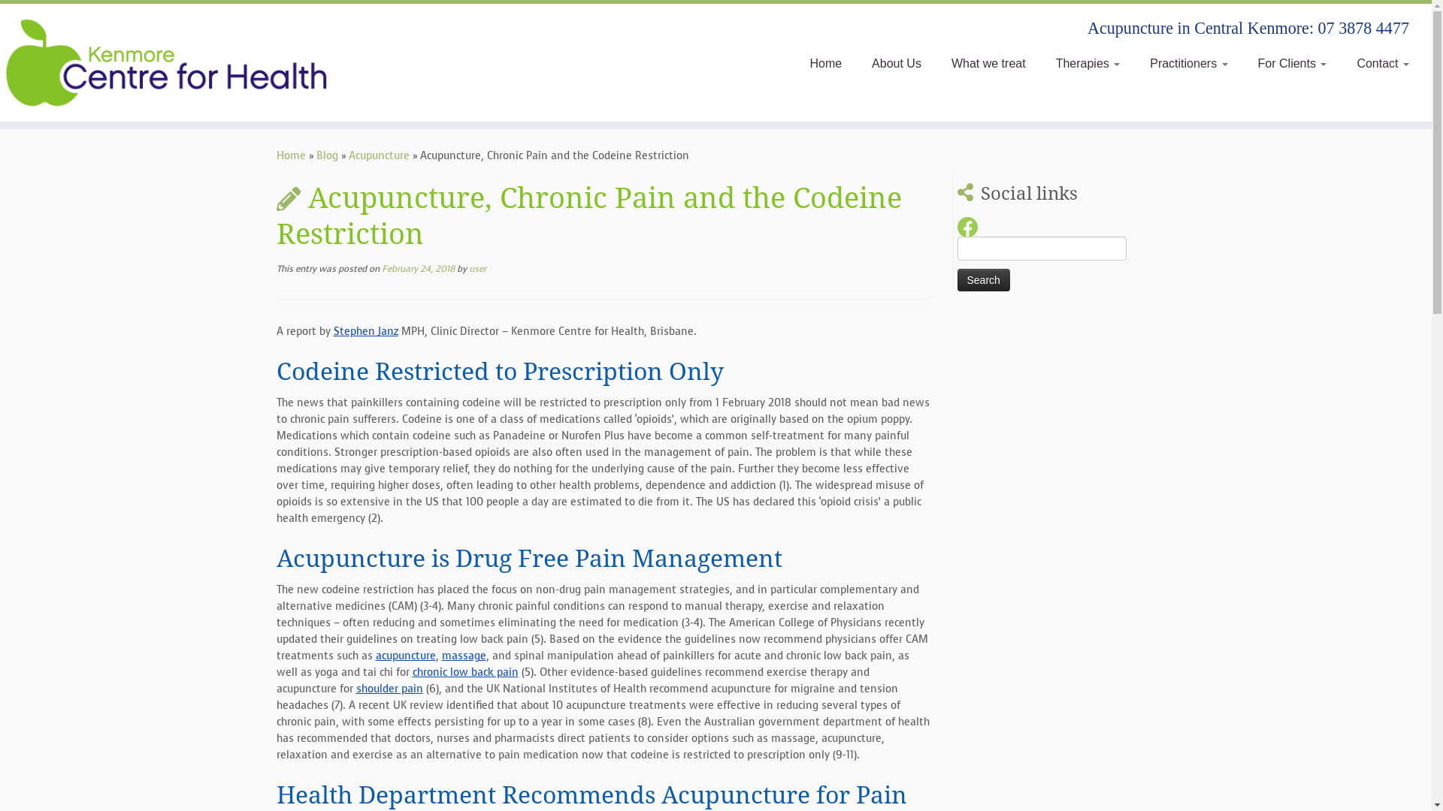 The height and width of the screenshot is (811, 1443). I want to click on Home, so click(292, 156).